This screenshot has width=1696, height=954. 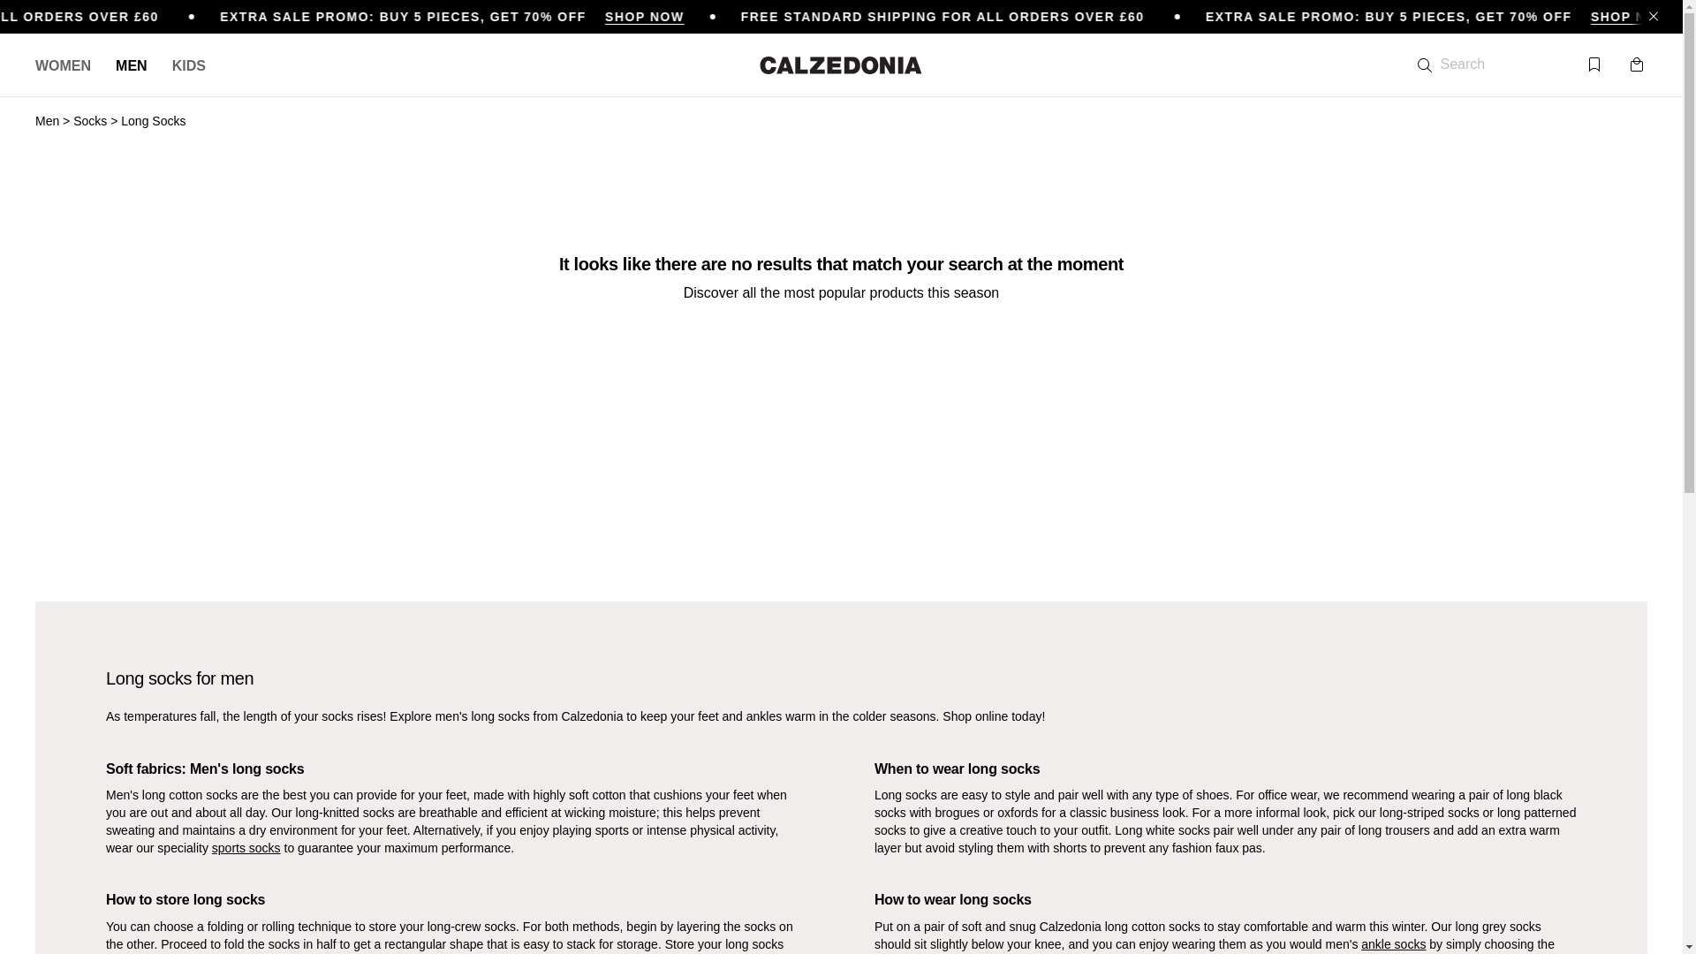 What do you see at coordinates (1594, 65) in the screenshot?
I see `View wishlist` at bounding box center [1594, 65].